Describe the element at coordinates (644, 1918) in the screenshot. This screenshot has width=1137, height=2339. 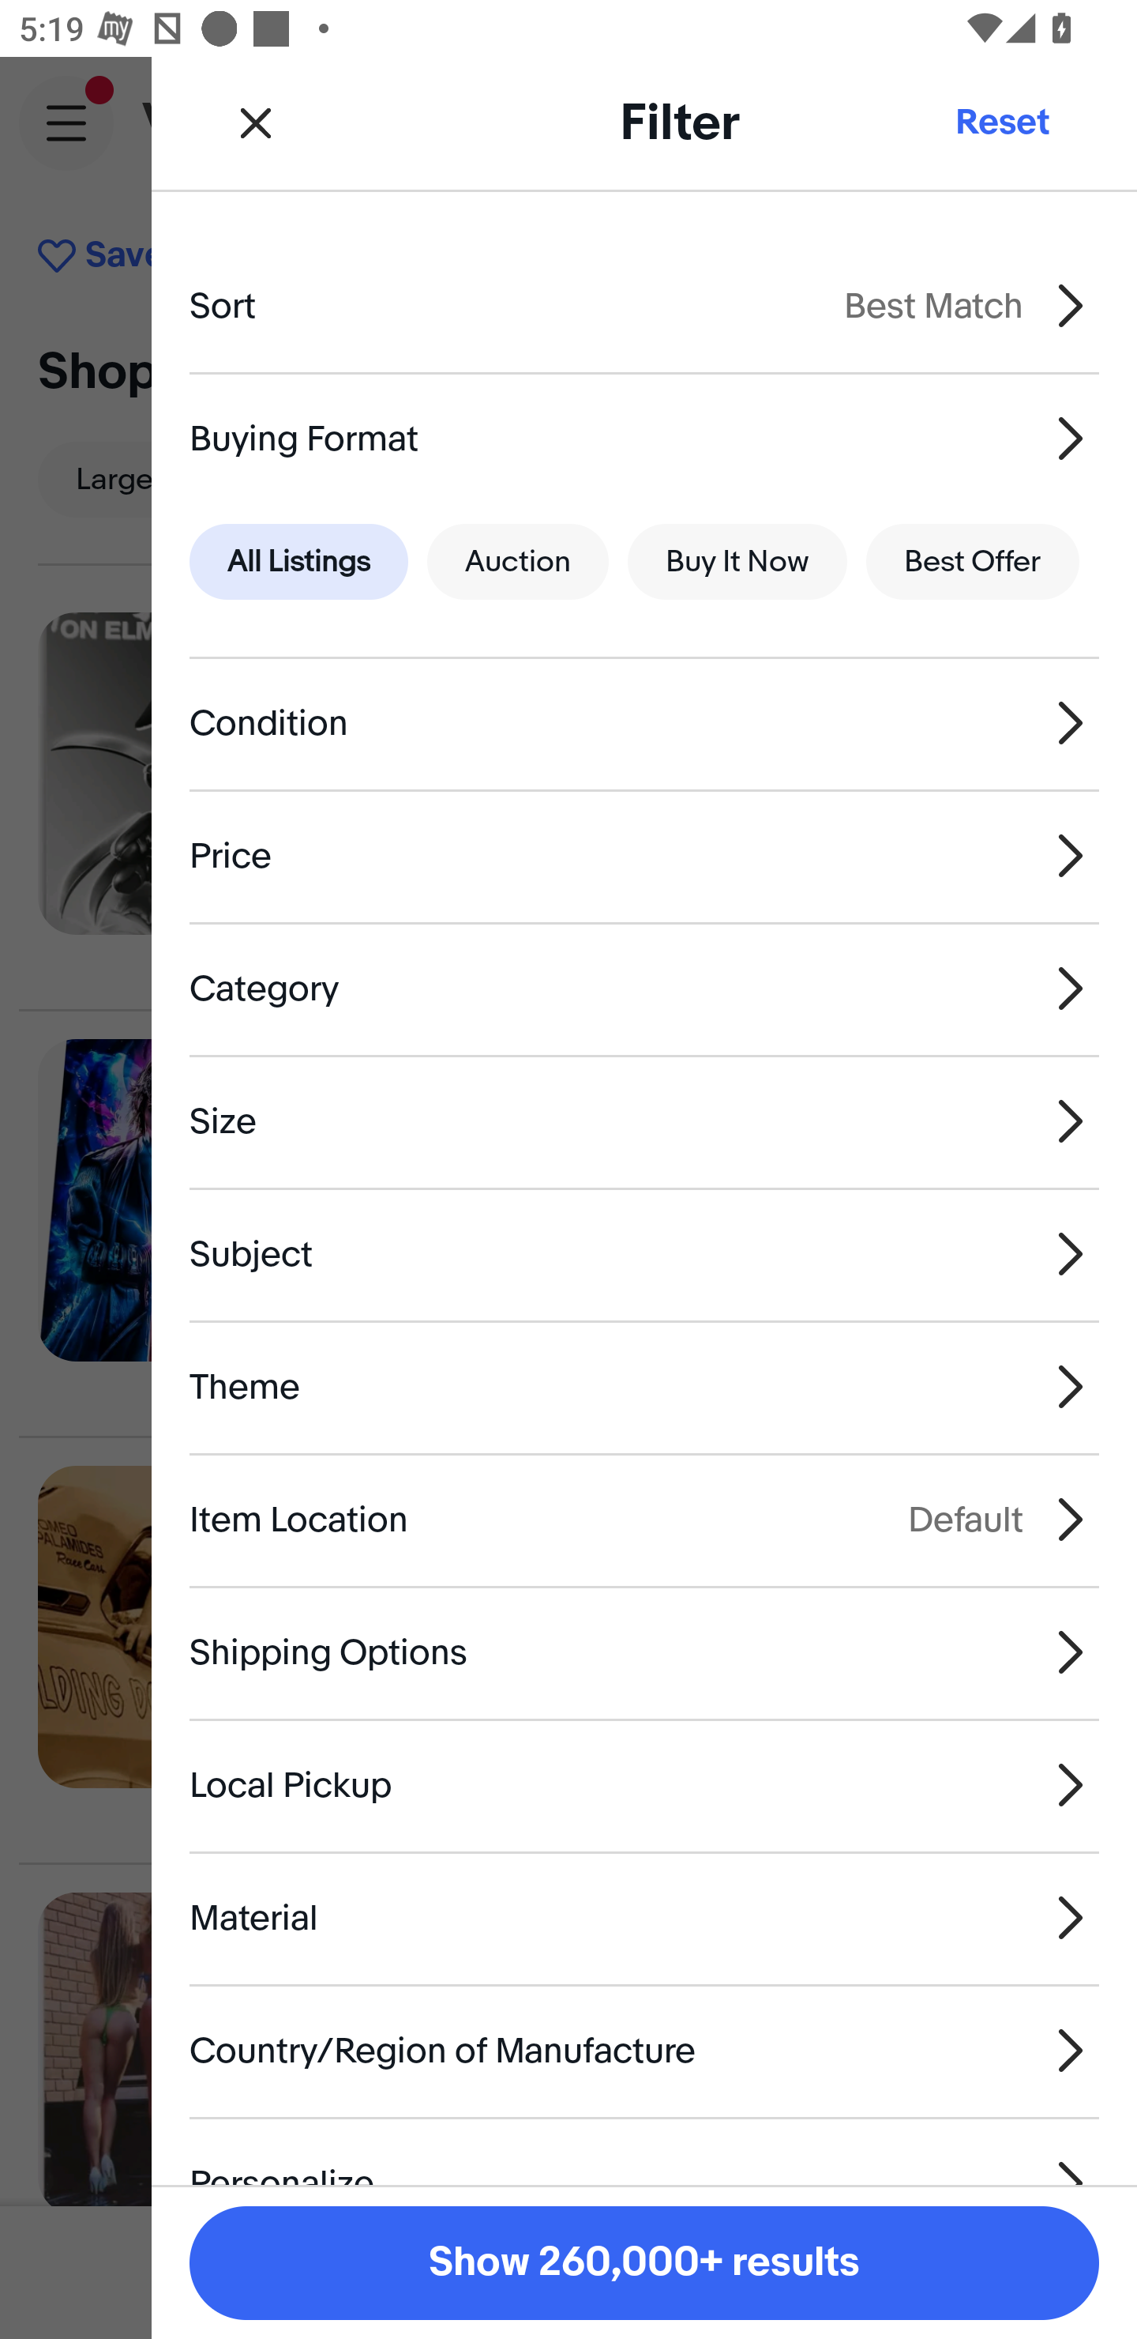
I see `Material` at that location.